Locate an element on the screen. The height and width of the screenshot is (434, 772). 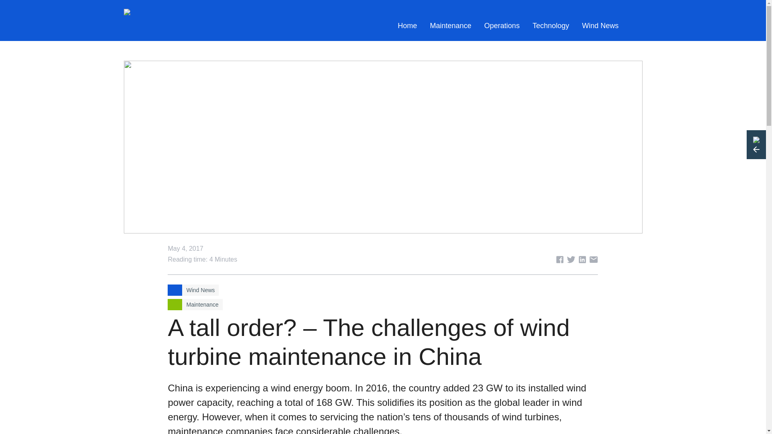
Maintenance is located at coordinates (450, 26).